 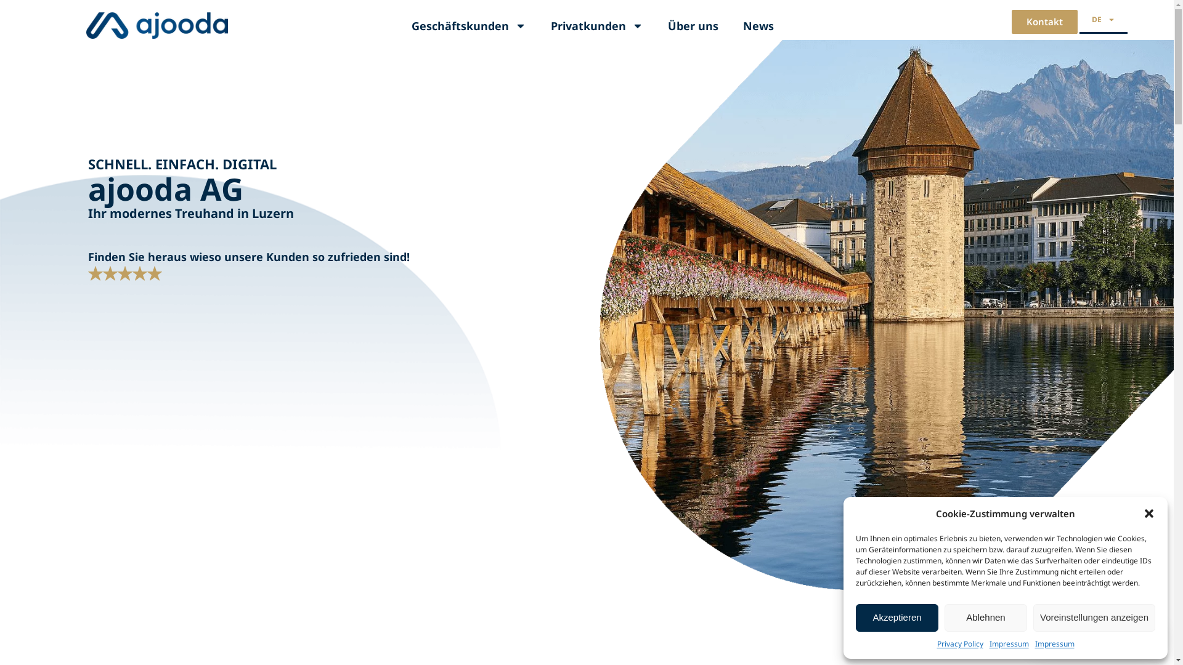 What do you see at coordinates (1104, 20) in the screenshot?
I see `DE` at bounding box center [1104, 20].